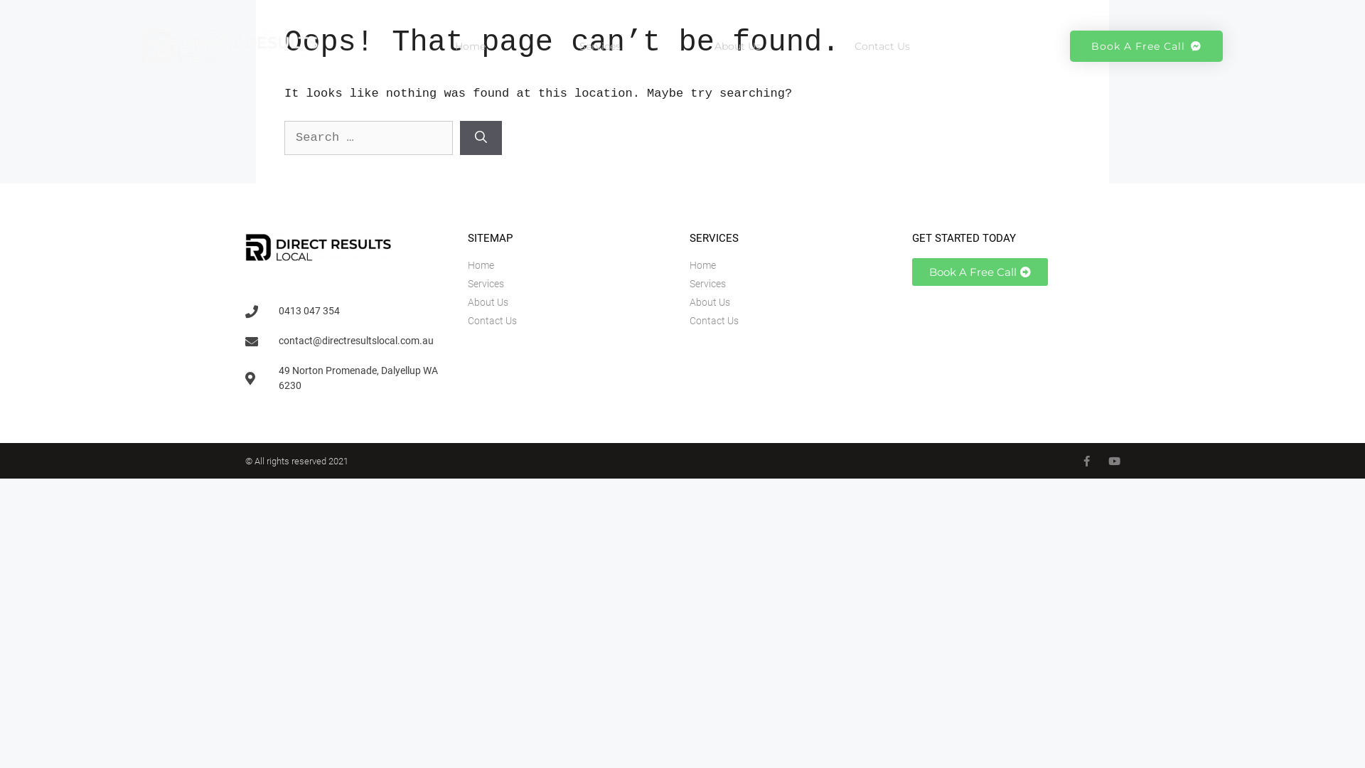 The width and height of the screenshot is (1365, 768). I want to click on Search for:, so click(368, 138).